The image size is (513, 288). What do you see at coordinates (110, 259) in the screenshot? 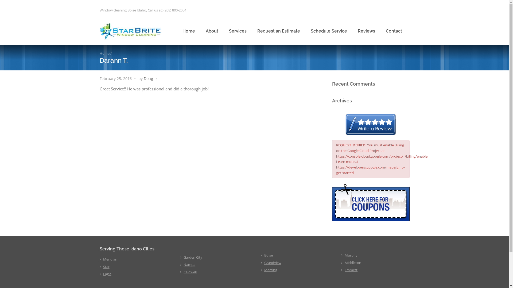
I see `Meridian` at bounding box center [110, 259].